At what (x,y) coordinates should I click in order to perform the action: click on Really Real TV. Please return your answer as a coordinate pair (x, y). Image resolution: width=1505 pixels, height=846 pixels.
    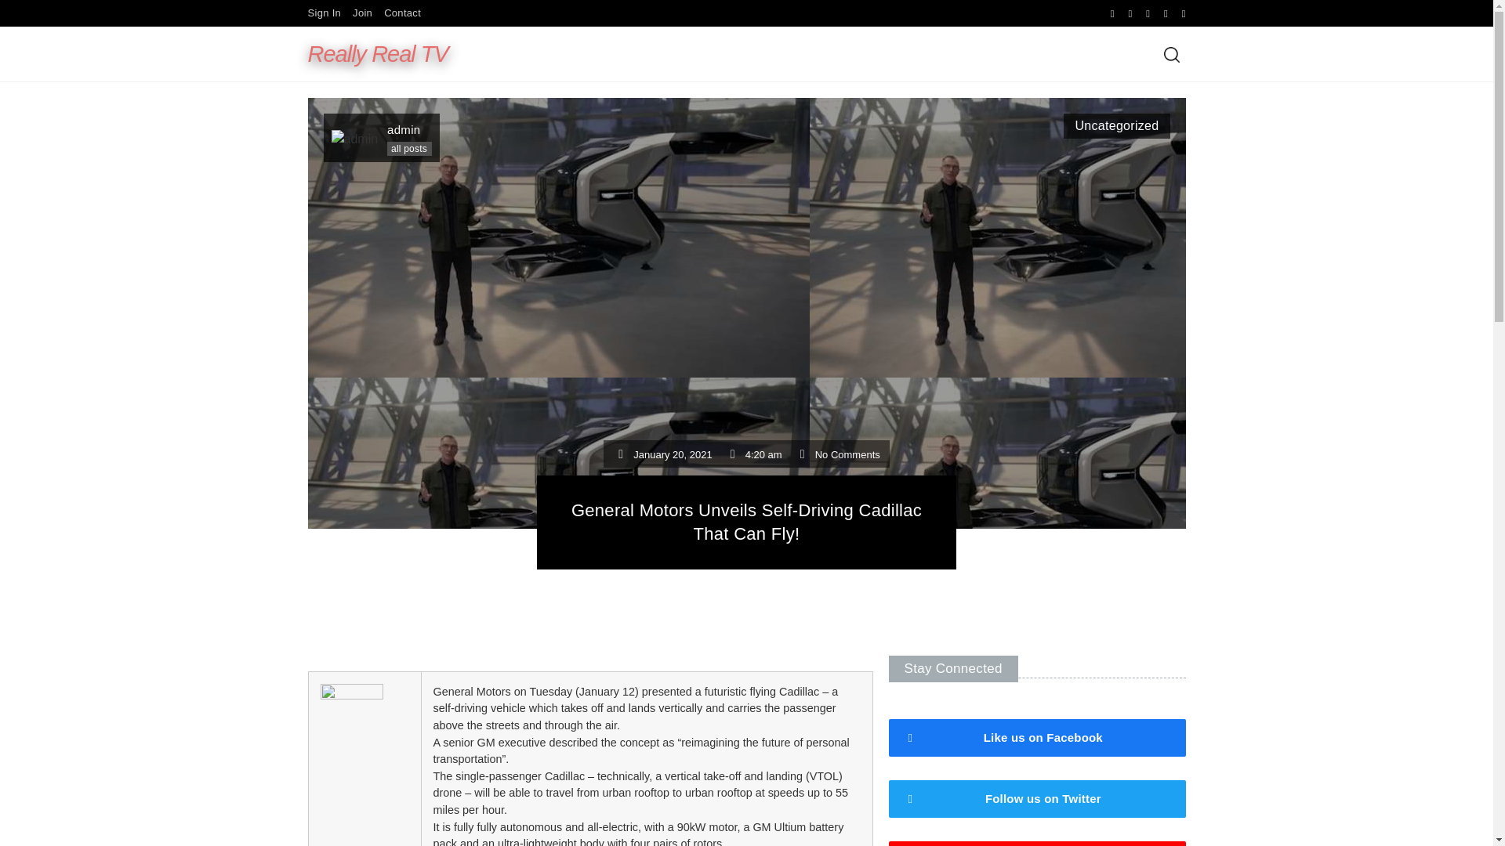
    Looking at the image, I should click on (376, 6).